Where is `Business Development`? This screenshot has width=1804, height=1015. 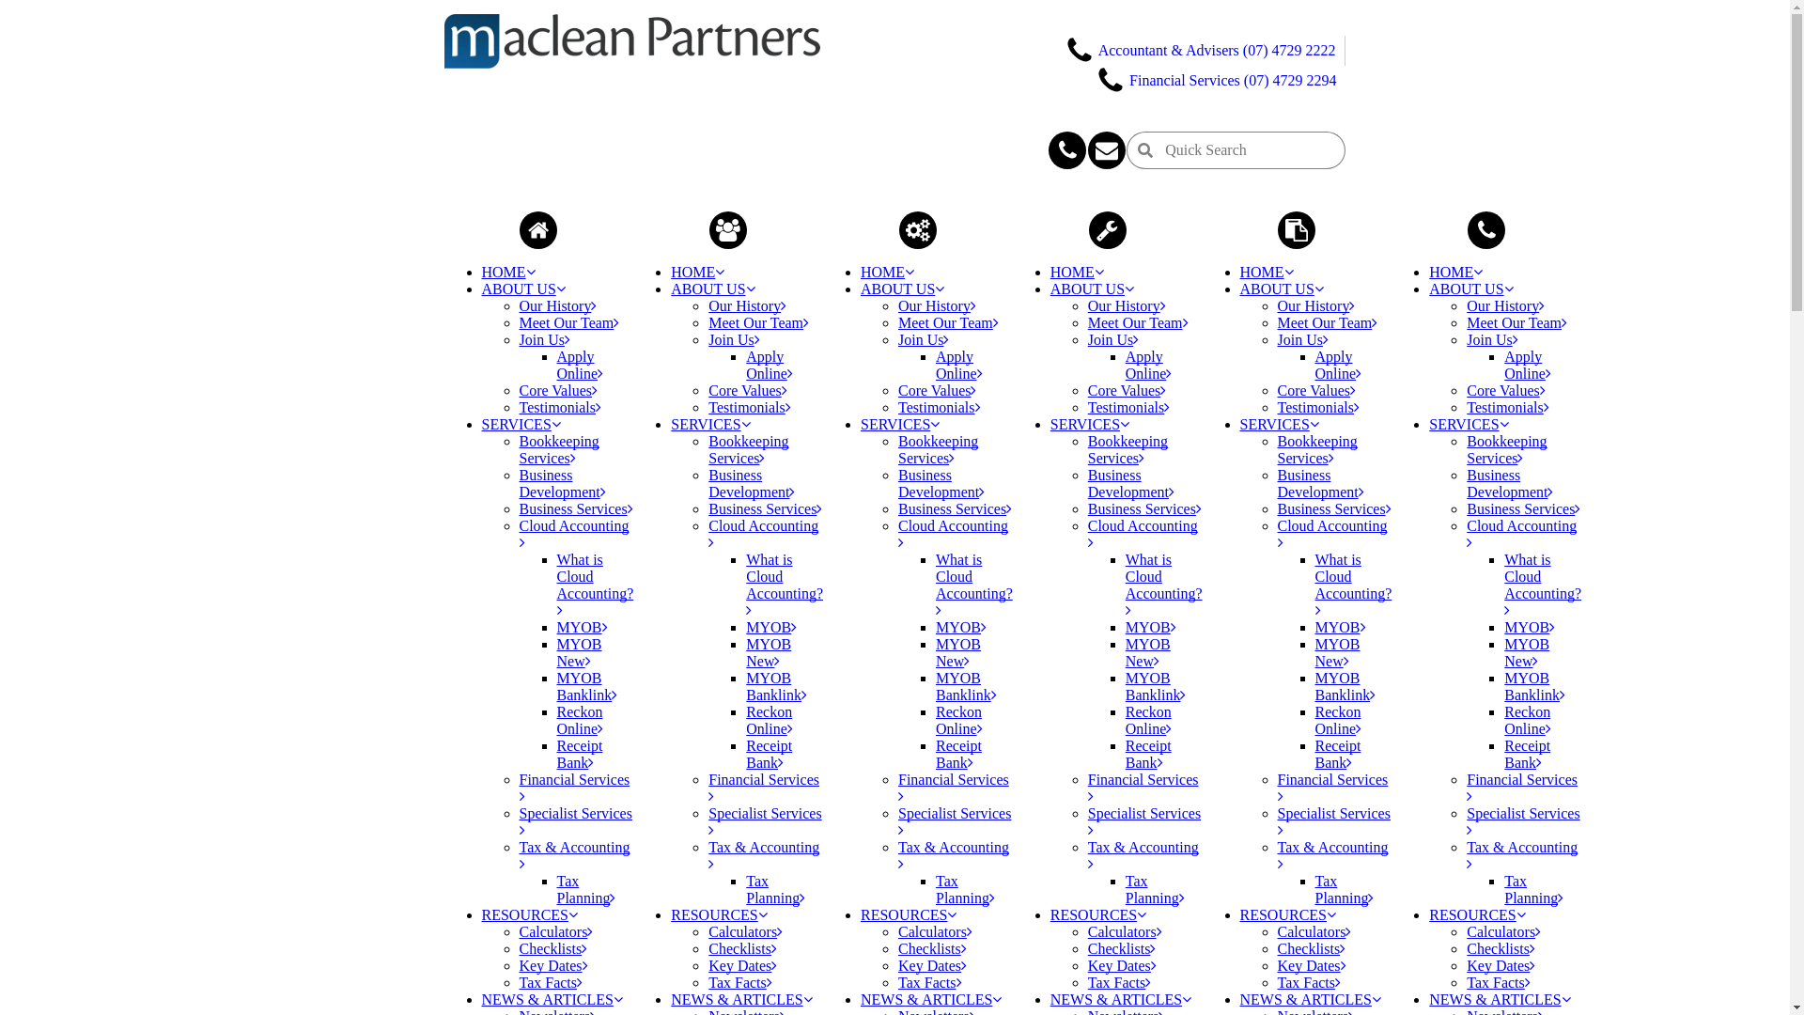 Business Development is located at coordinates (1321, 483).